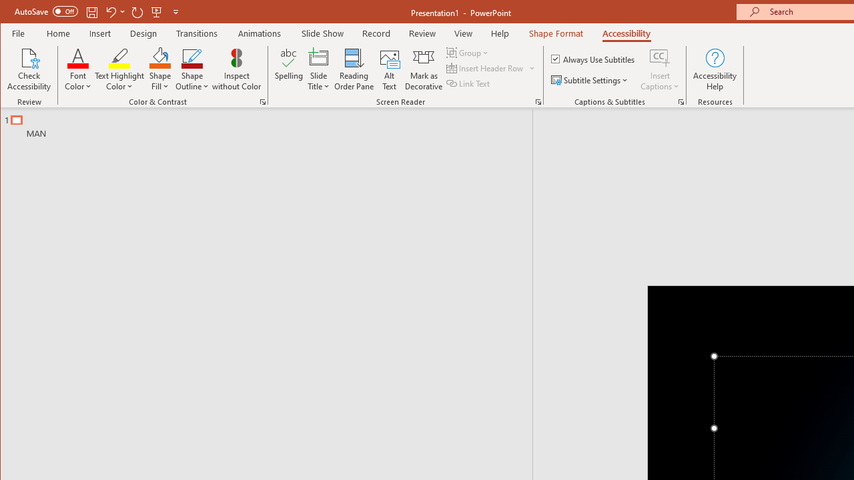 This screenshot has height=480, width=854. I want to click on Text Highlight Color No Color, so click(119, 57).